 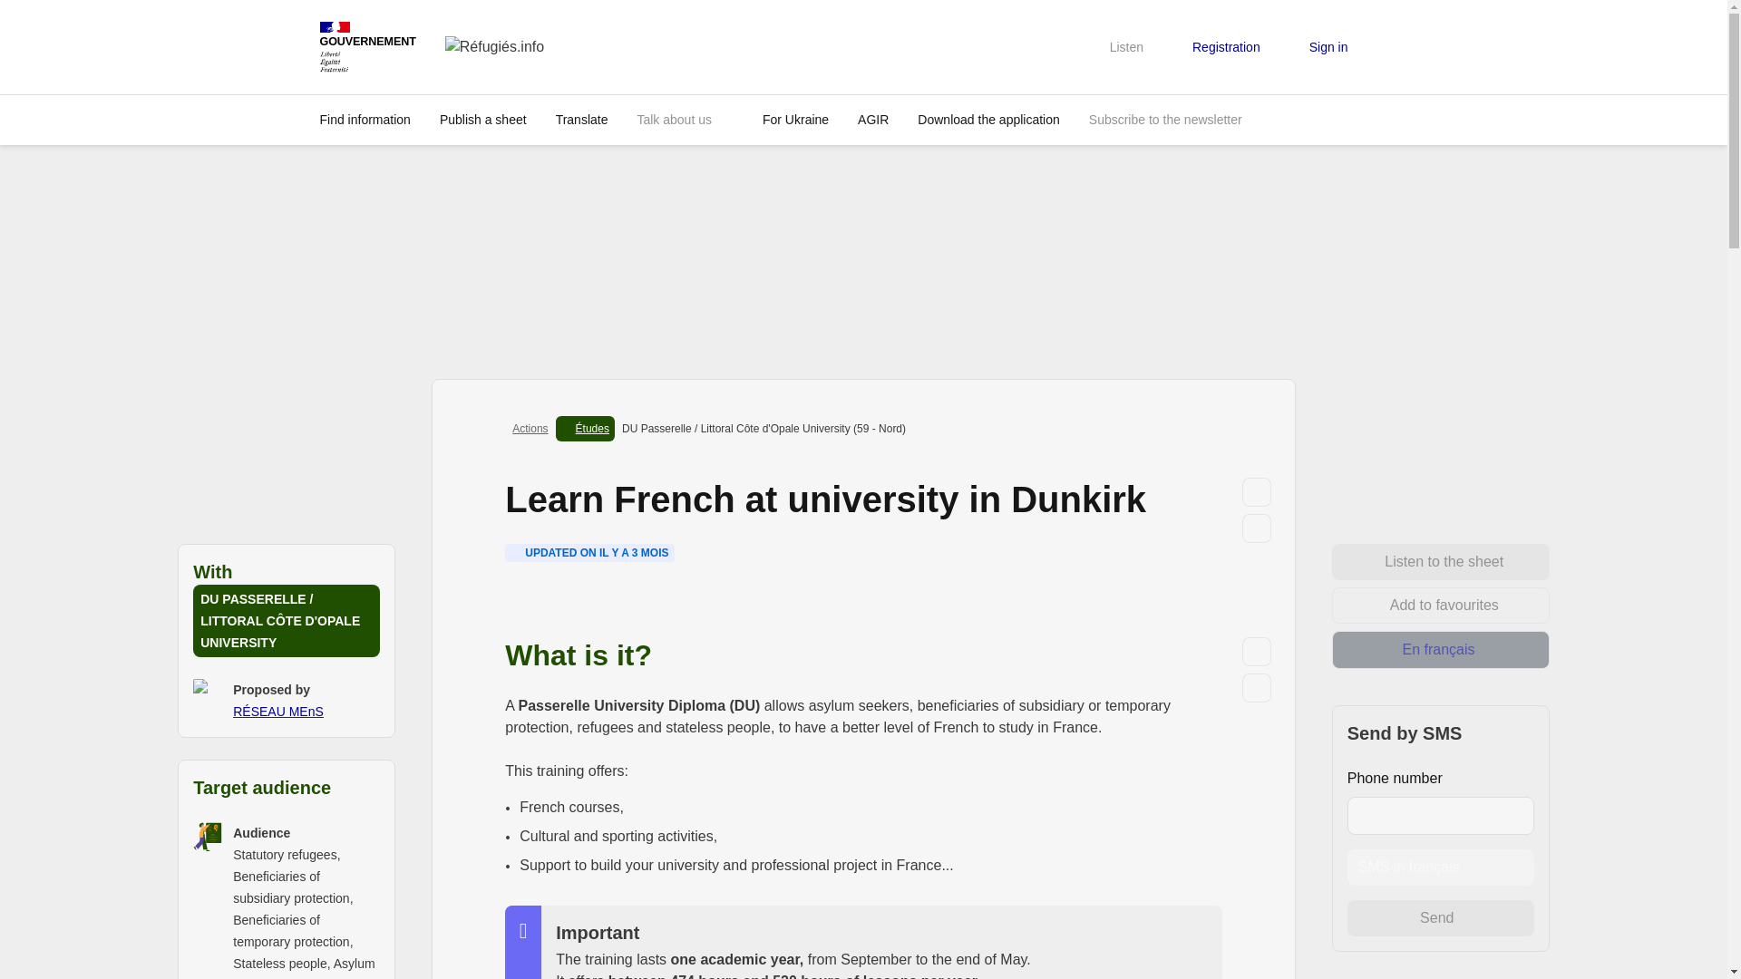 What do you see at coordinates (1257, 491) in the screenshot?
I see `Listen` at bounding box center [1257, 491].